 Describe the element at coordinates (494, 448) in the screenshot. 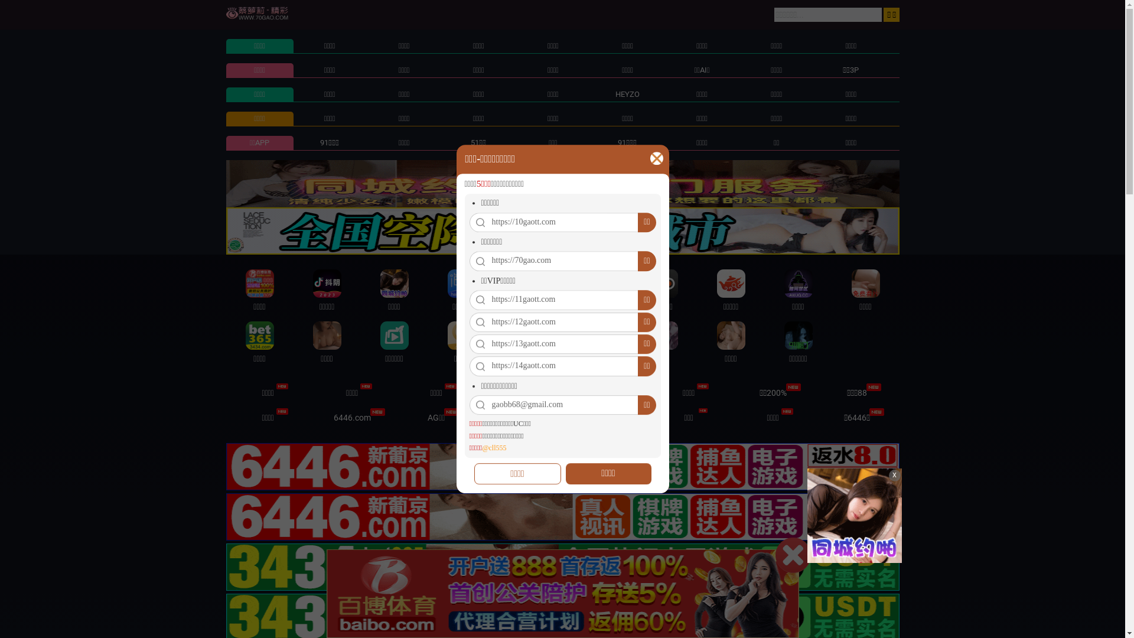

I see `@cll555` at that location.